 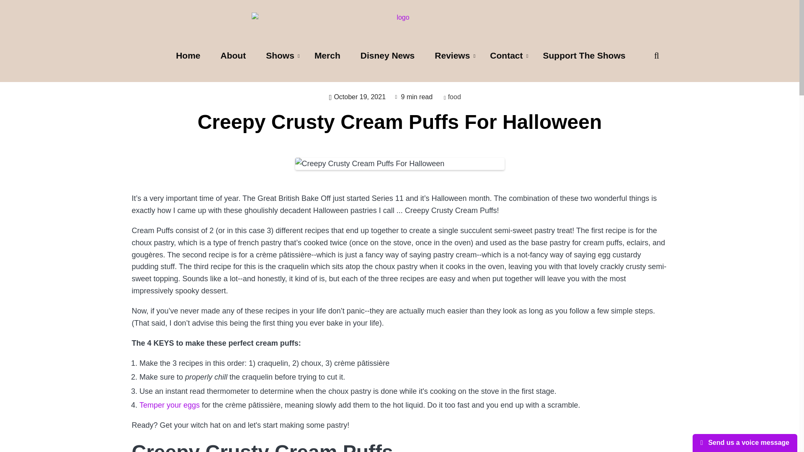 What do you see at coordinates (745, 443) in the screenshot?
I see `Send us a voice message` at bounding box center [745, 443].